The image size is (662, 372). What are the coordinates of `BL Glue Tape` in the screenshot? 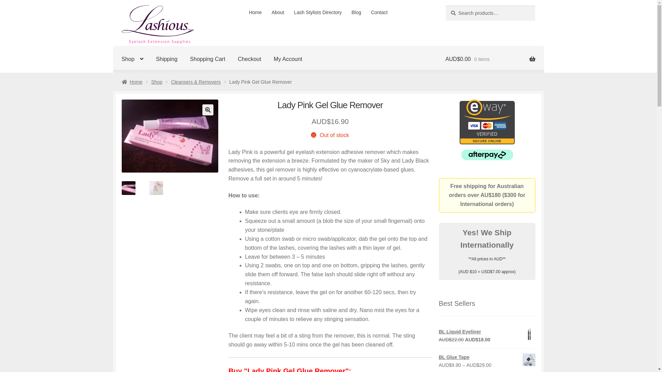 It's located at (487, 358).